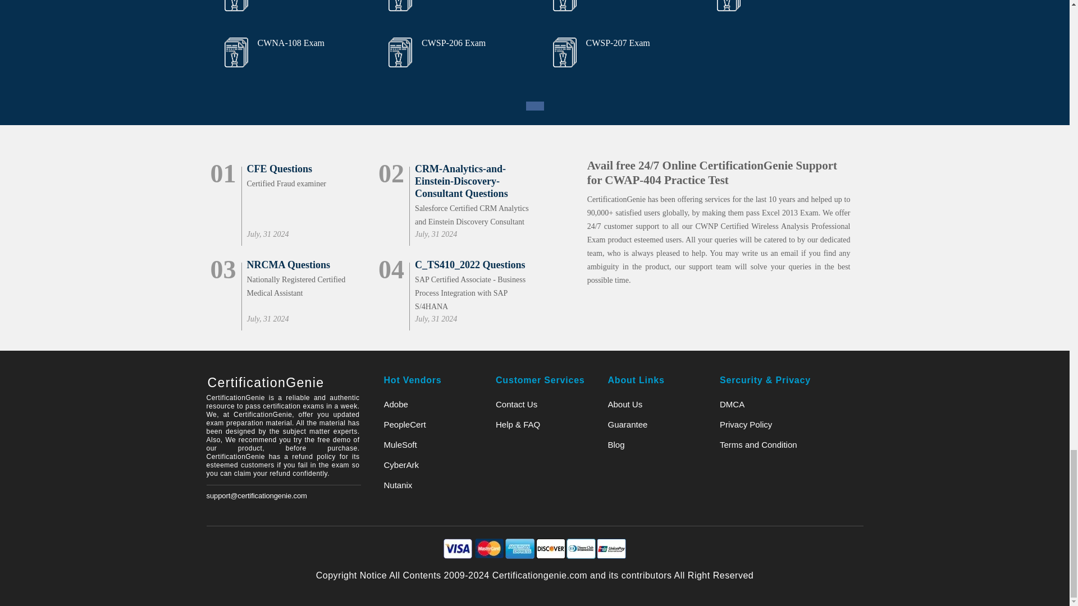 Image resolution: width=1078 pixels, height=606 pixels. Describe the element at coordinates (535, 105) in the screenshot. I see `1` at that location.